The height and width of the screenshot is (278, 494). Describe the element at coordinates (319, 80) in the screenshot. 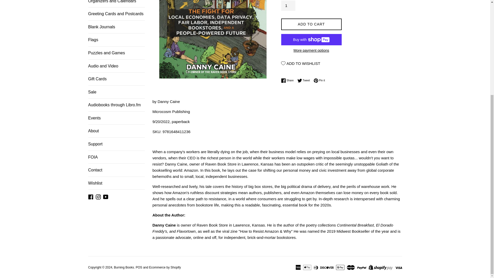

I see `Pin on Pinterest` at that location.